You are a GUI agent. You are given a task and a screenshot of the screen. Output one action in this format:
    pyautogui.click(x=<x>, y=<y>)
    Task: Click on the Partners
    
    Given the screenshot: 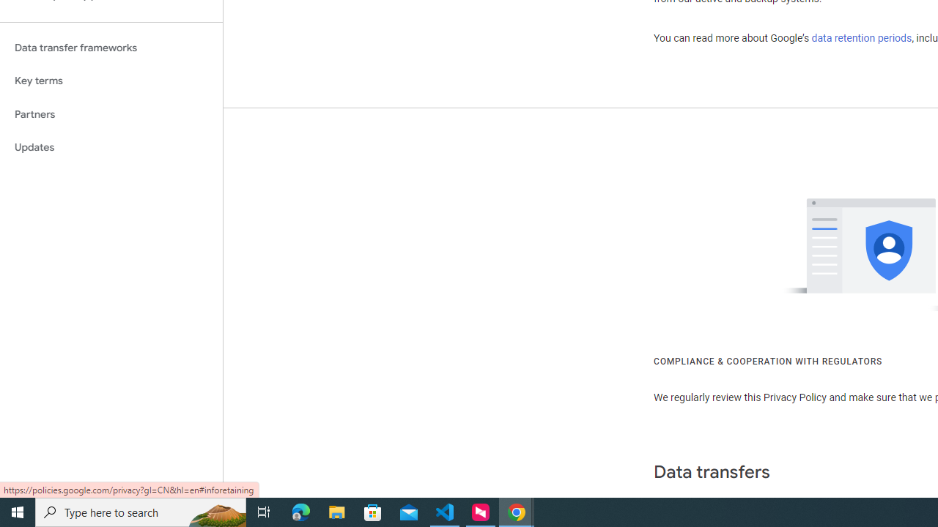 What is the action you would take?
    pyautogui.click(x=111, y=114)
    